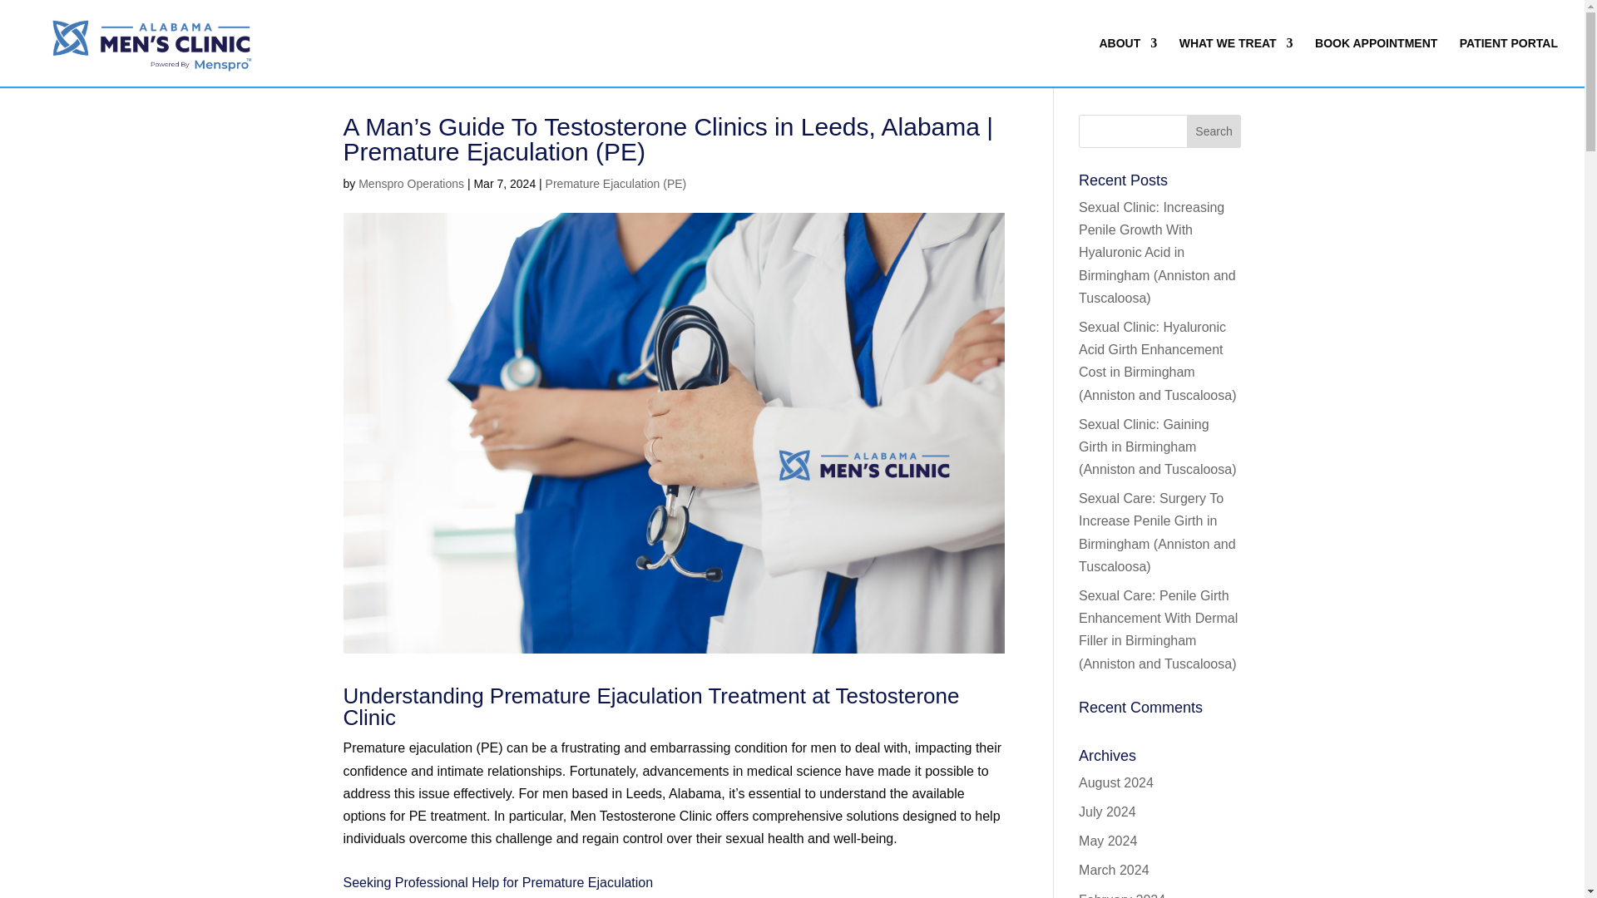 The image size is (1597, 898). Describe the element at coordinates (1116, 783) in the screenshot. I see `August 2024` at that location.